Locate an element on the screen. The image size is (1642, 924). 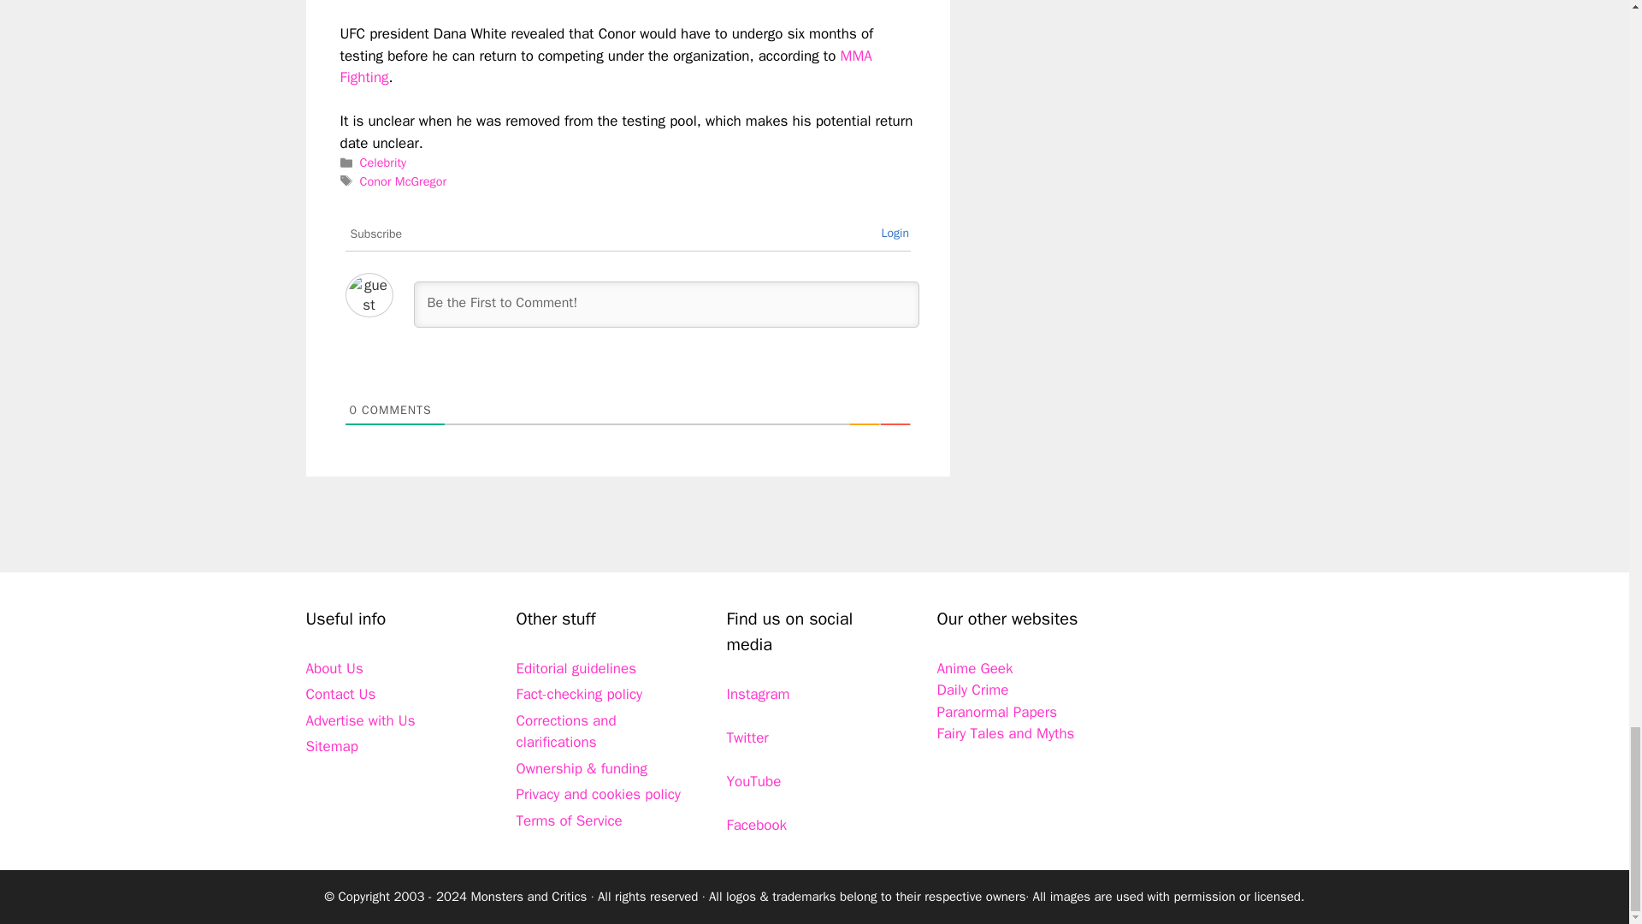
MMA Fighting is located at coordinates (605, 67).